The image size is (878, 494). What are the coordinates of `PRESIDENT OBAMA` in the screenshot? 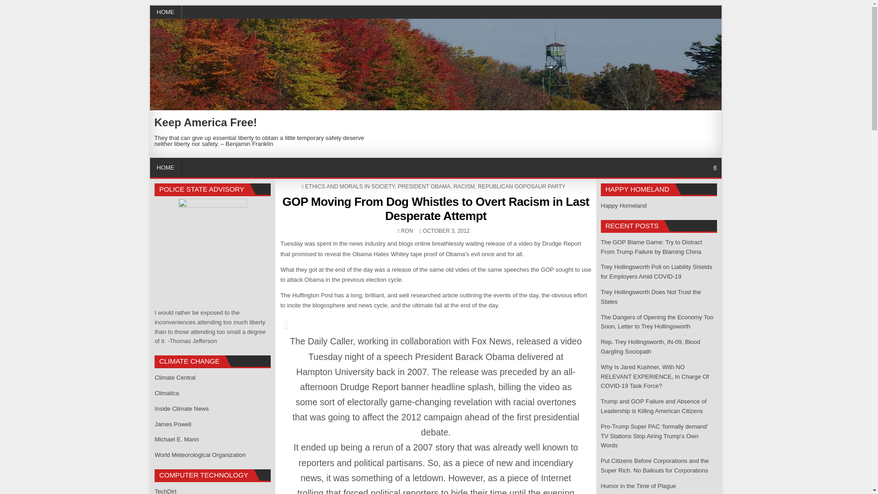 It's located at (423, 186).